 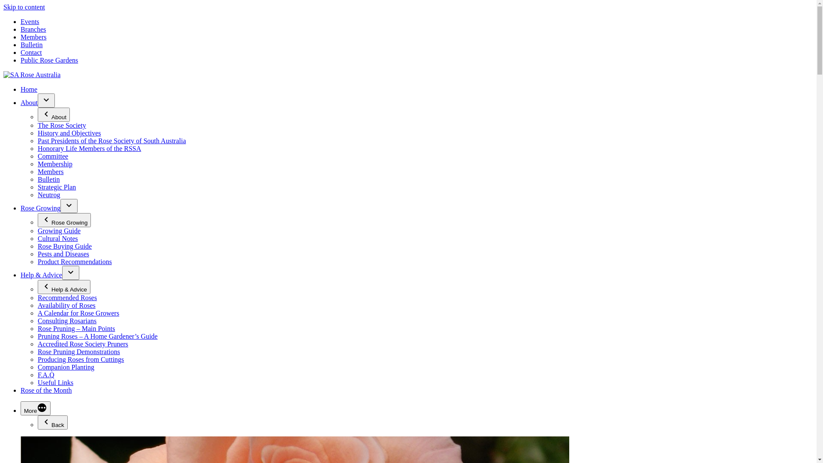 I want to click on Rose Growing, so click(x=64, y=220).